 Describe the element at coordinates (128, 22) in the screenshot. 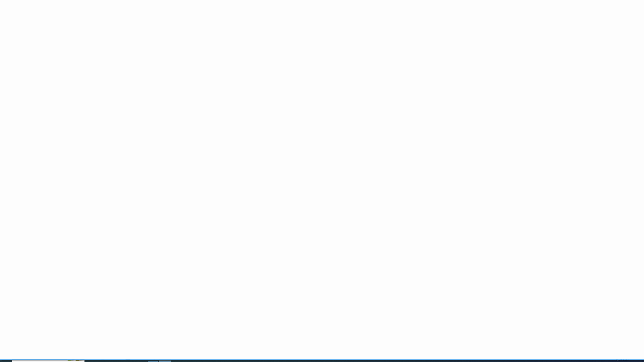

I see `Bottom Align` at that location.